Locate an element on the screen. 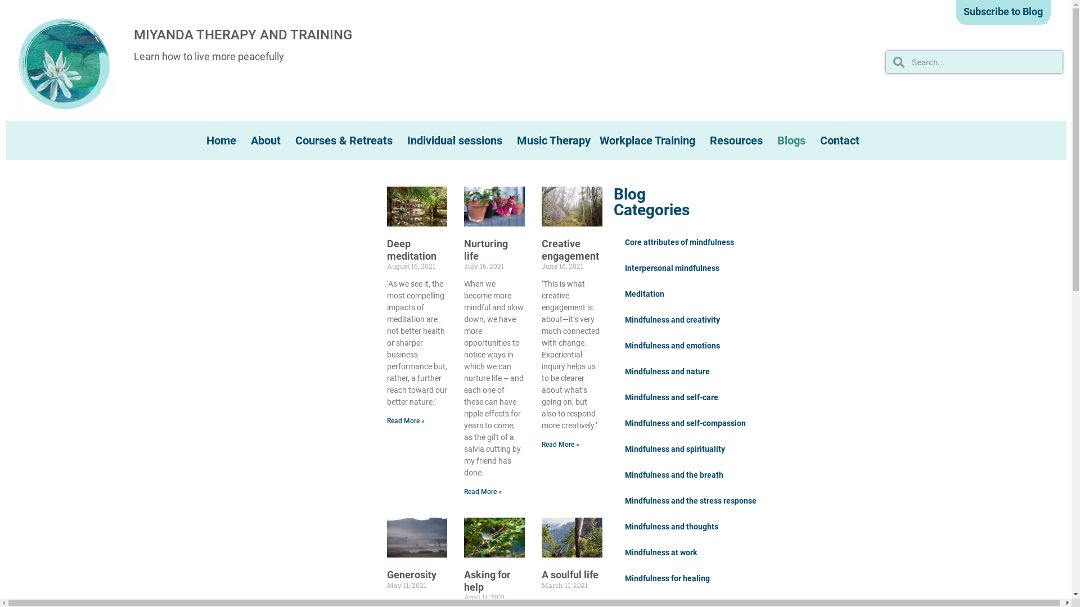 Image resolution: width=1080 pixels, height=607 pixels. Music Therapy is located at coordinates (553, 141).